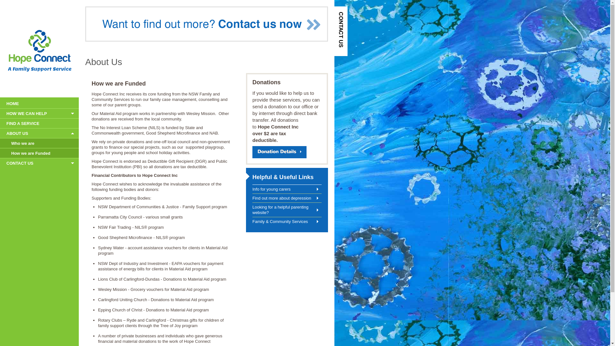 The image size is (615, 346). I want to click on Contact Us, so click(341, 31).